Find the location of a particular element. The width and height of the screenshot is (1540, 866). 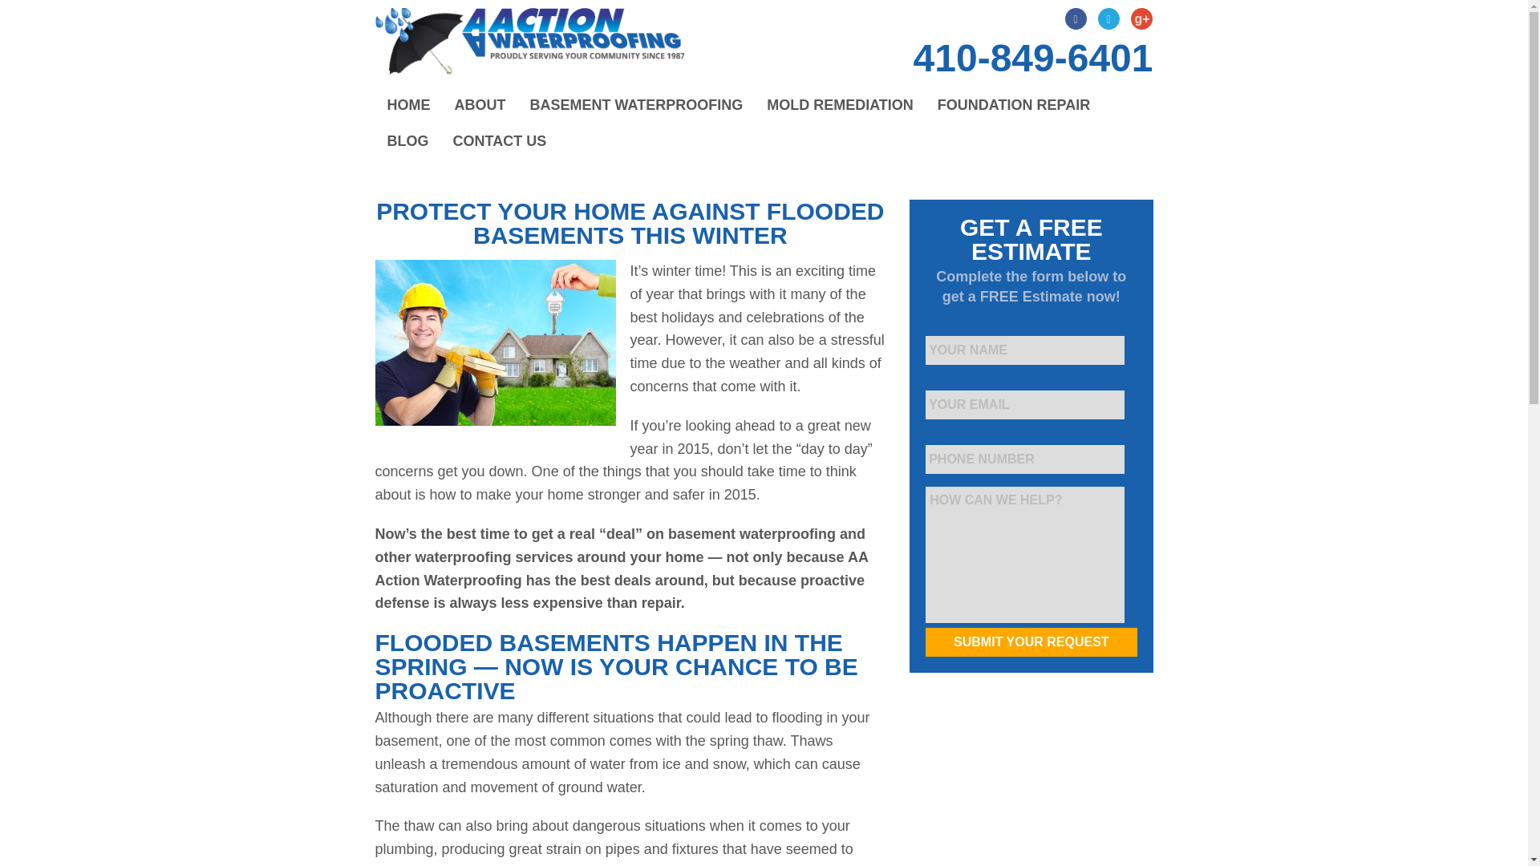

MOLD REMEDIATION is located at coordinates (839, 106).